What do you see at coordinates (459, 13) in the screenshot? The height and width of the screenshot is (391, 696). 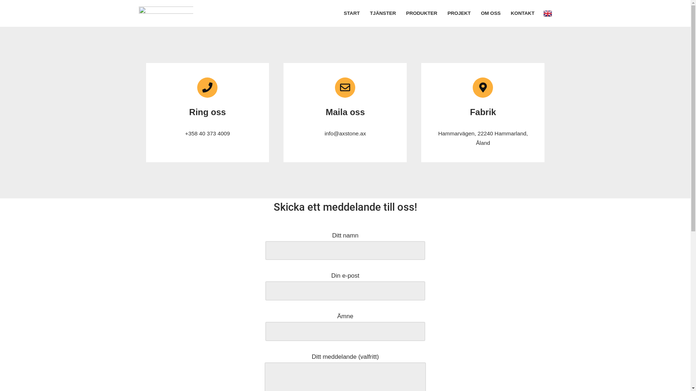 I see `PROJEKT` at bounding box center [459, 13].